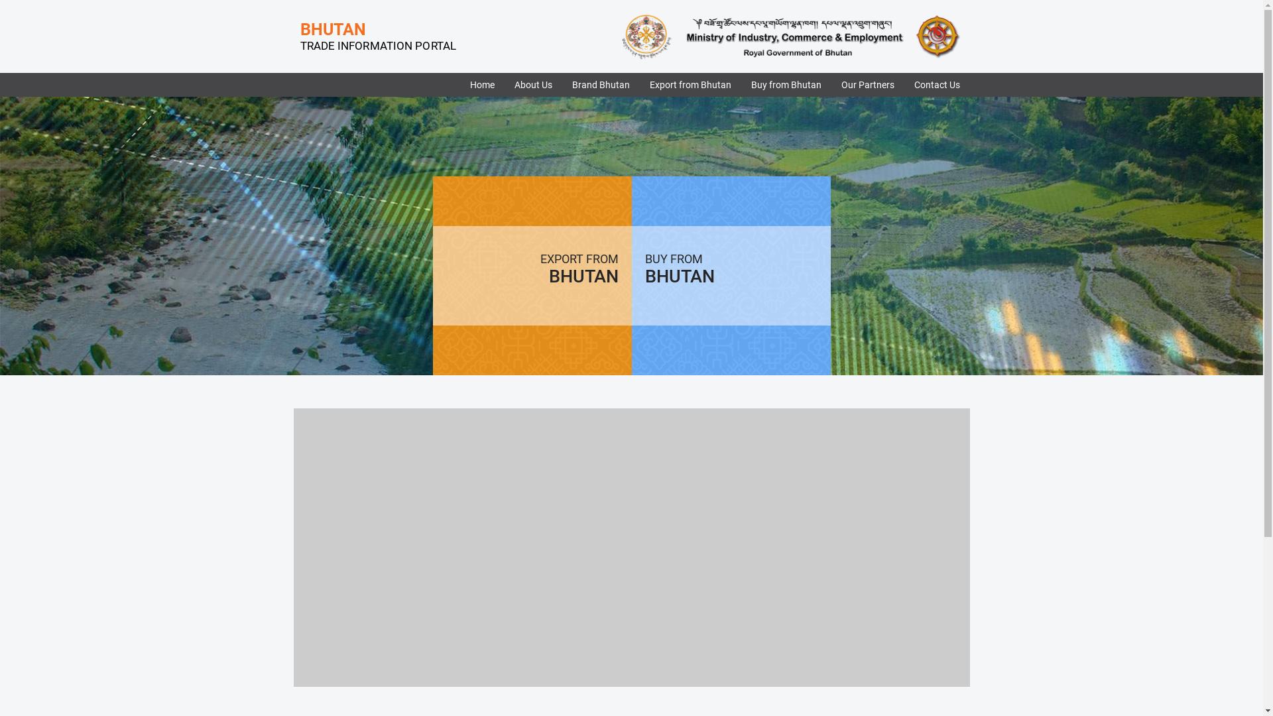 Image resolution: width=1273 pixels, height=716 pixels. I want to click on BUY FROM
BHUTAN, so click(731, 276).